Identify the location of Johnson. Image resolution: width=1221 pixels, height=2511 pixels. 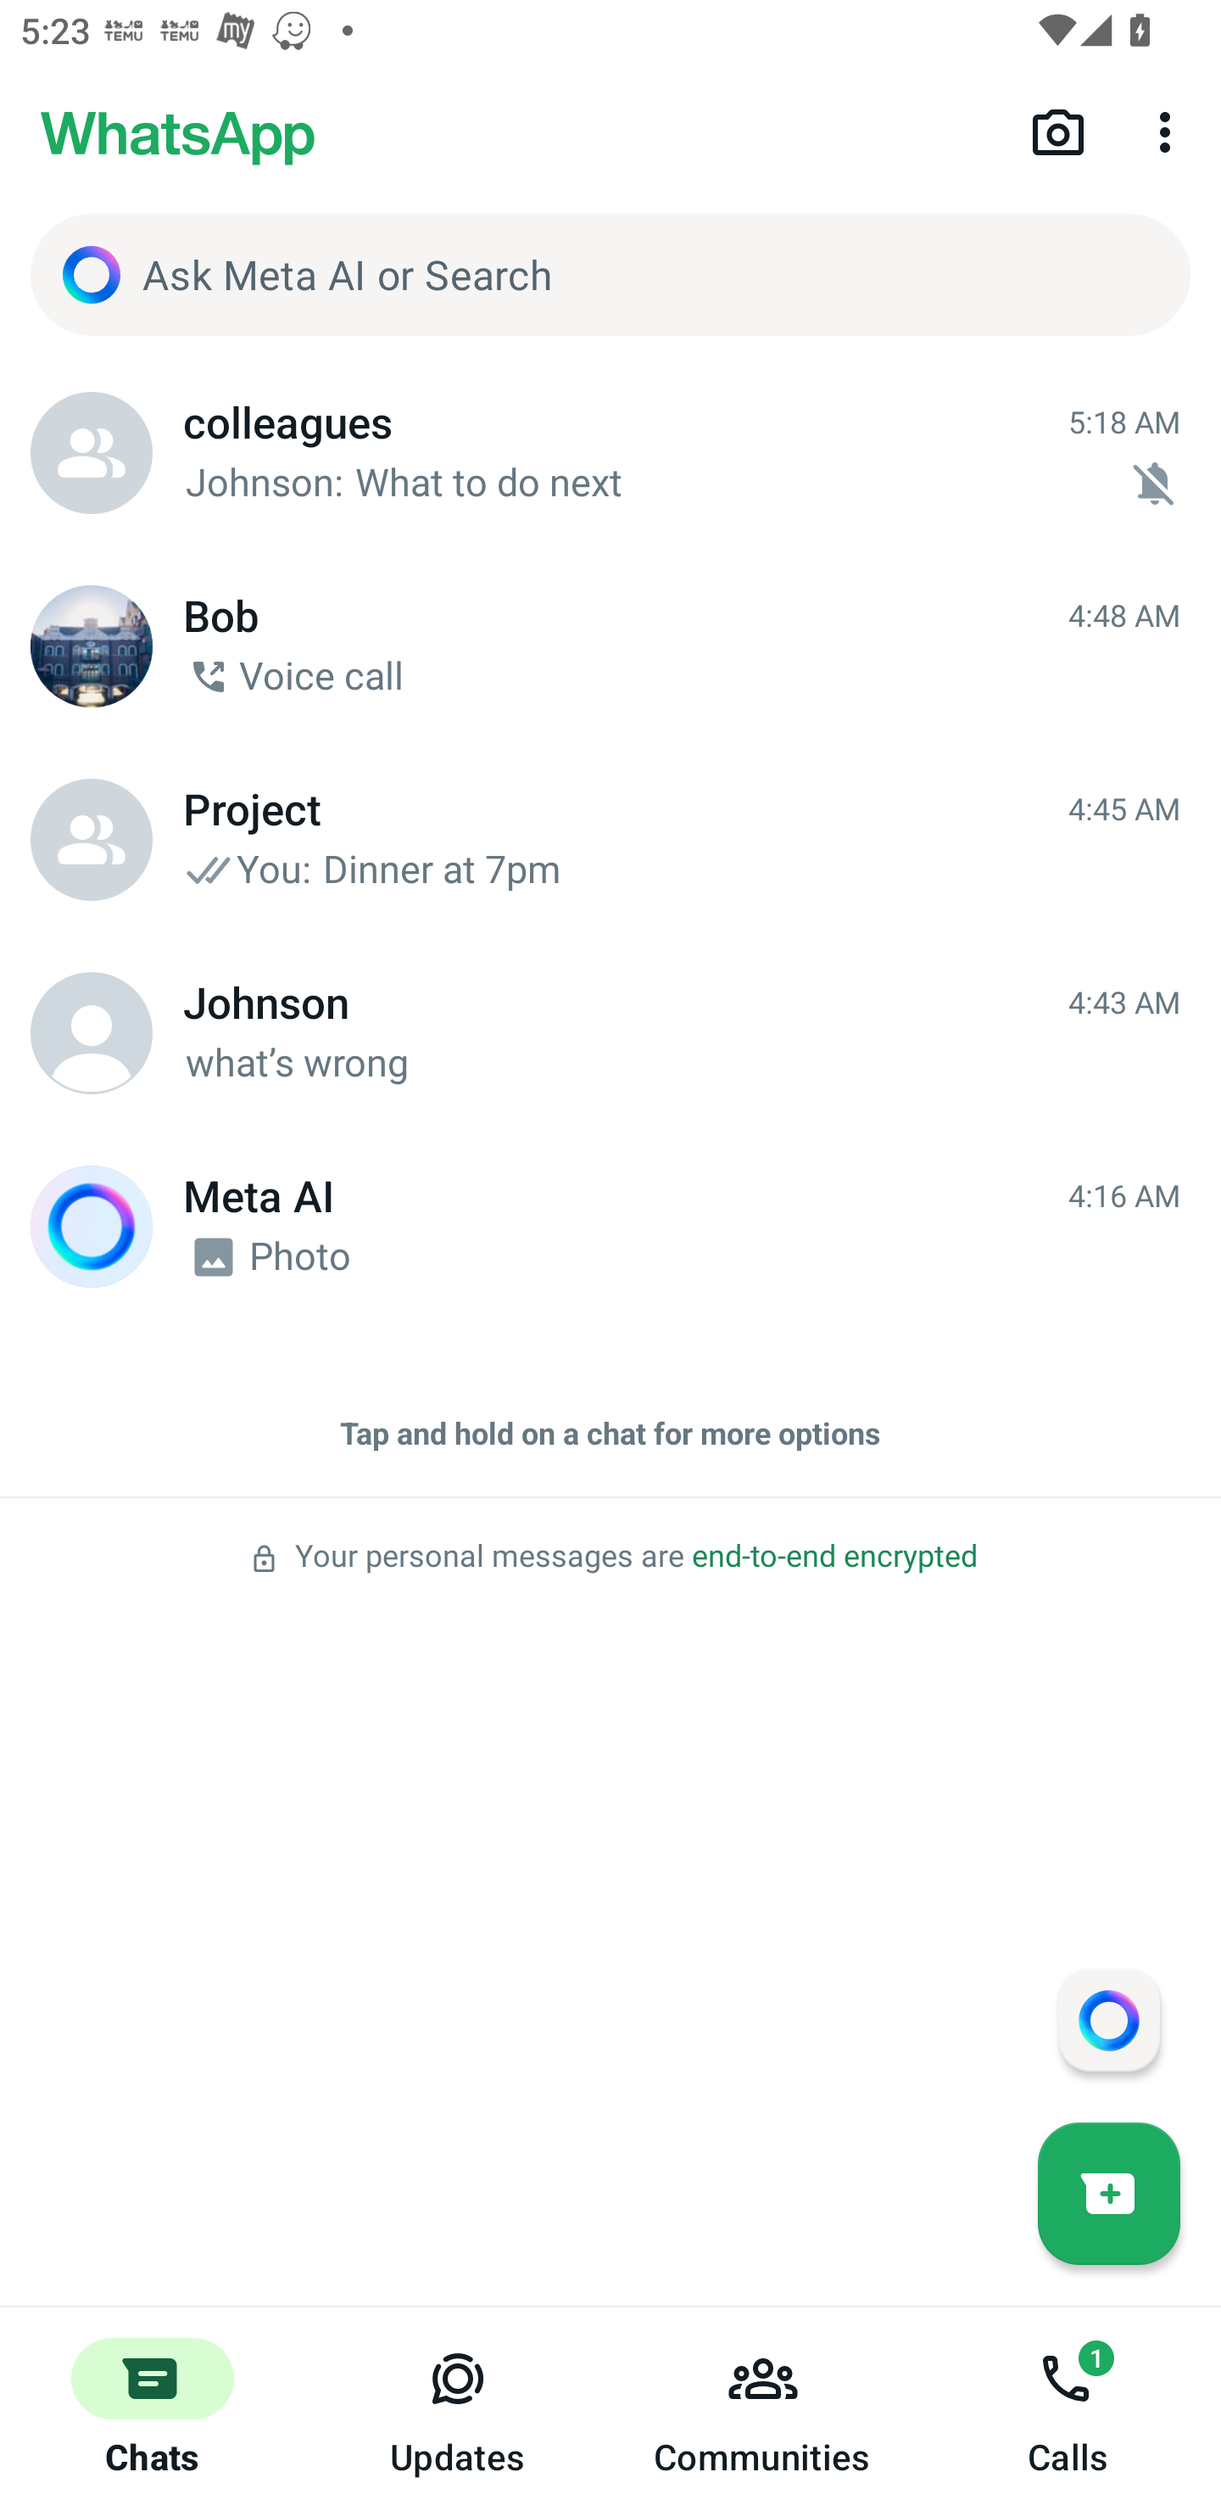
(92, 1033).